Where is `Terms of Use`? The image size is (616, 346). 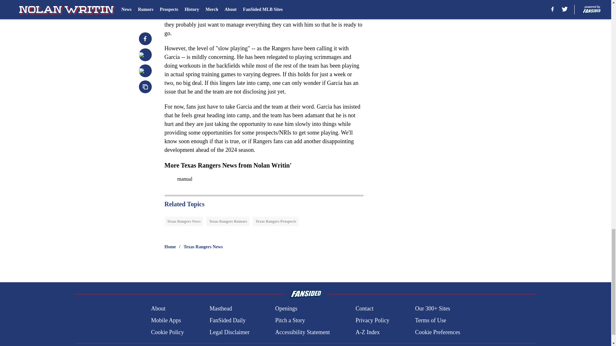
Terms of Use is located at coordinates (431, 320).